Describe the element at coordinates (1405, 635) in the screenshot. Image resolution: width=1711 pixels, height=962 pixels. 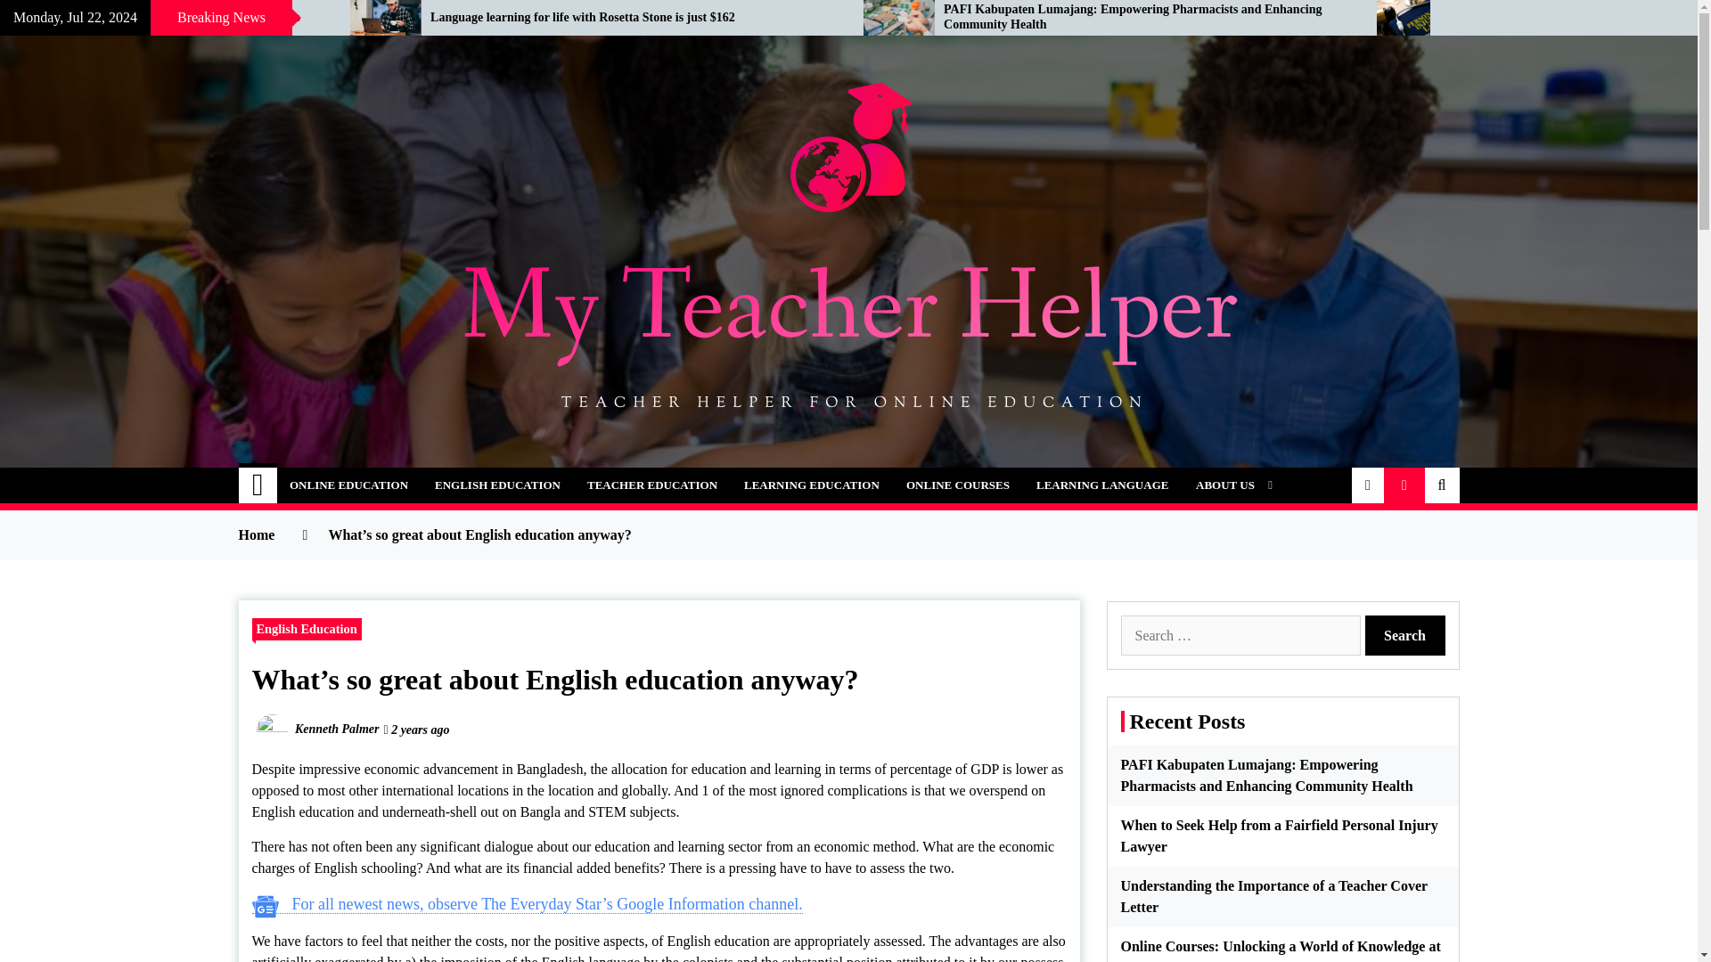
I see `Search` at that location.